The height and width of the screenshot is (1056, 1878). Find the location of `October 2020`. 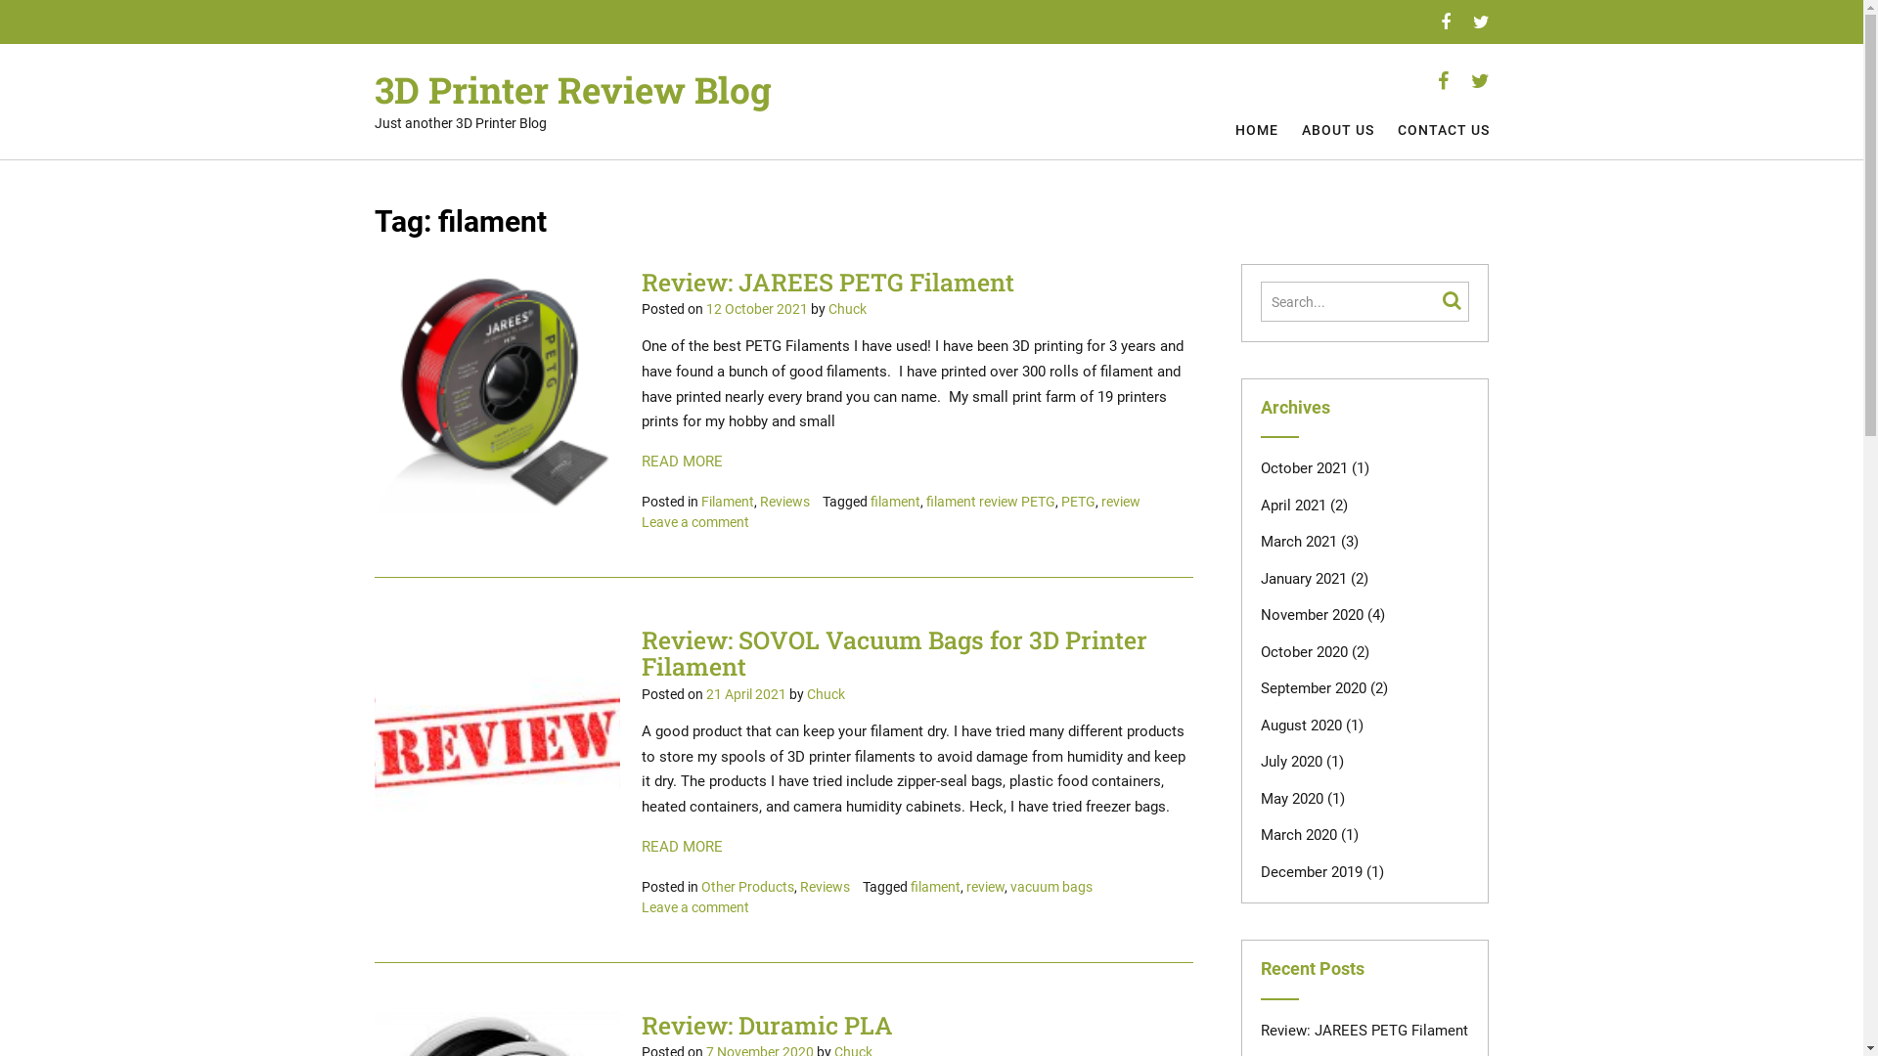

October 2020 is located at coordinates (1305, 652).